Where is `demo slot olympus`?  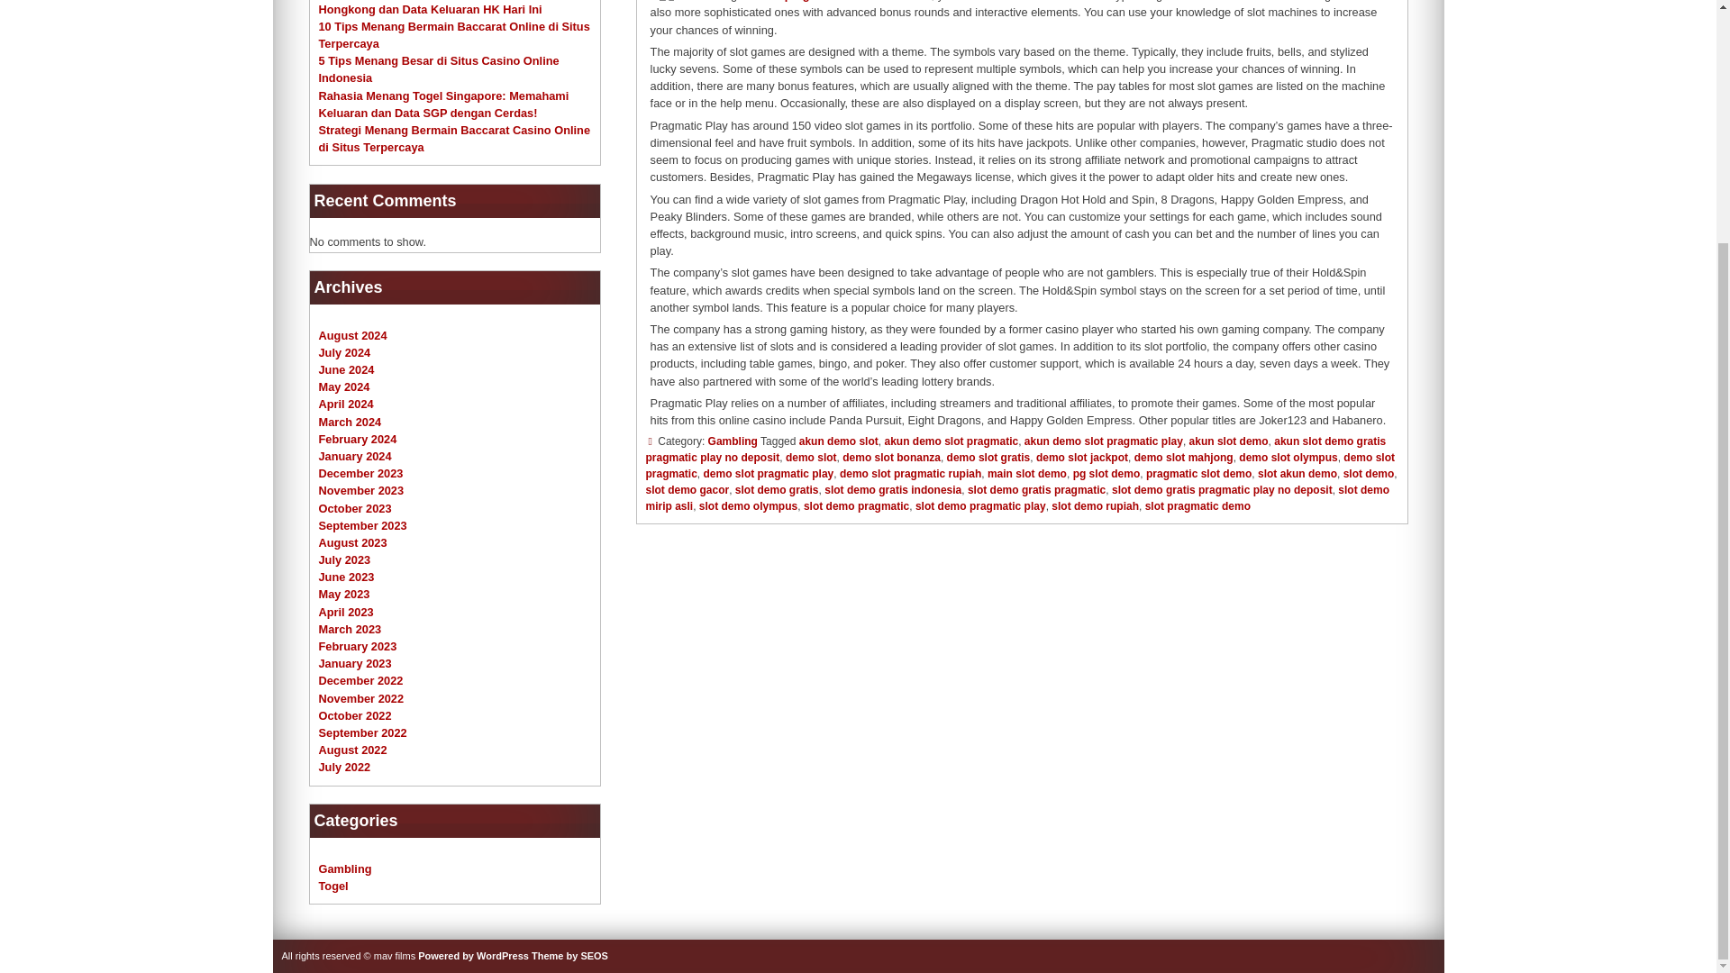 demo slot olympus is located at coordinates (1288, 458).